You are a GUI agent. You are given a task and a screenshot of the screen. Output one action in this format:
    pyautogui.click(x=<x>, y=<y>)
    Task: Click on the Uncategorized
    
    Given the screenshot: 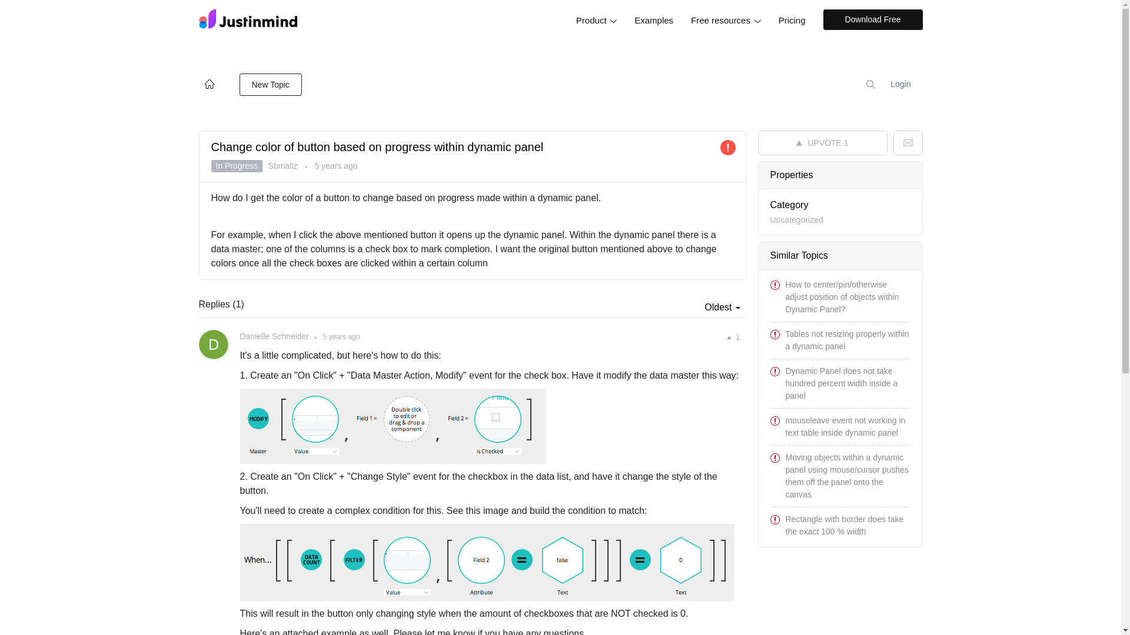 What is the action you would take?
    pyautogui.click(x=796, y=220)
    